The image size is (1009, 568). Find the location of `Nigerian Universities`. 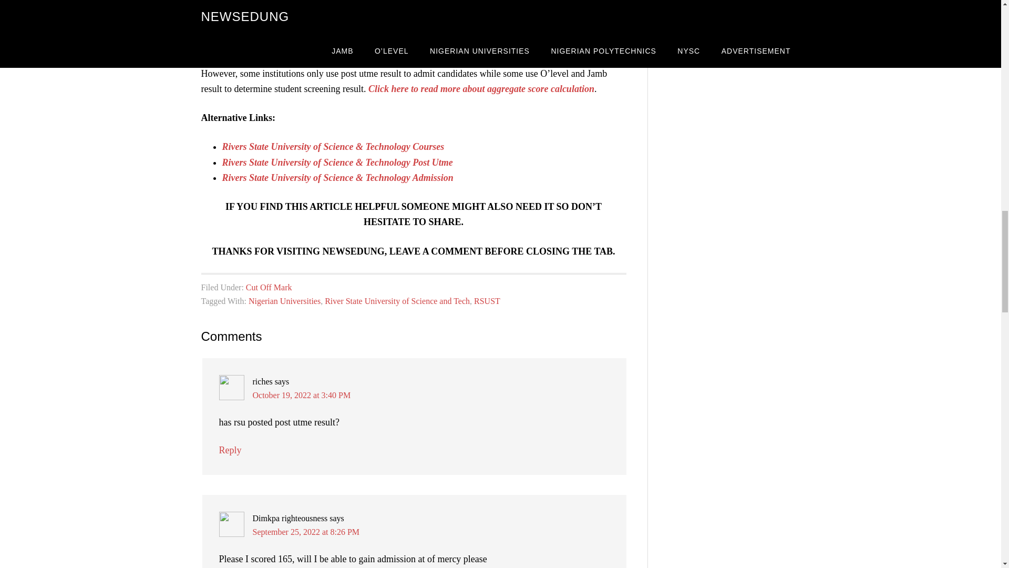

Nigerian Universities is located at coordinates (284, 301).